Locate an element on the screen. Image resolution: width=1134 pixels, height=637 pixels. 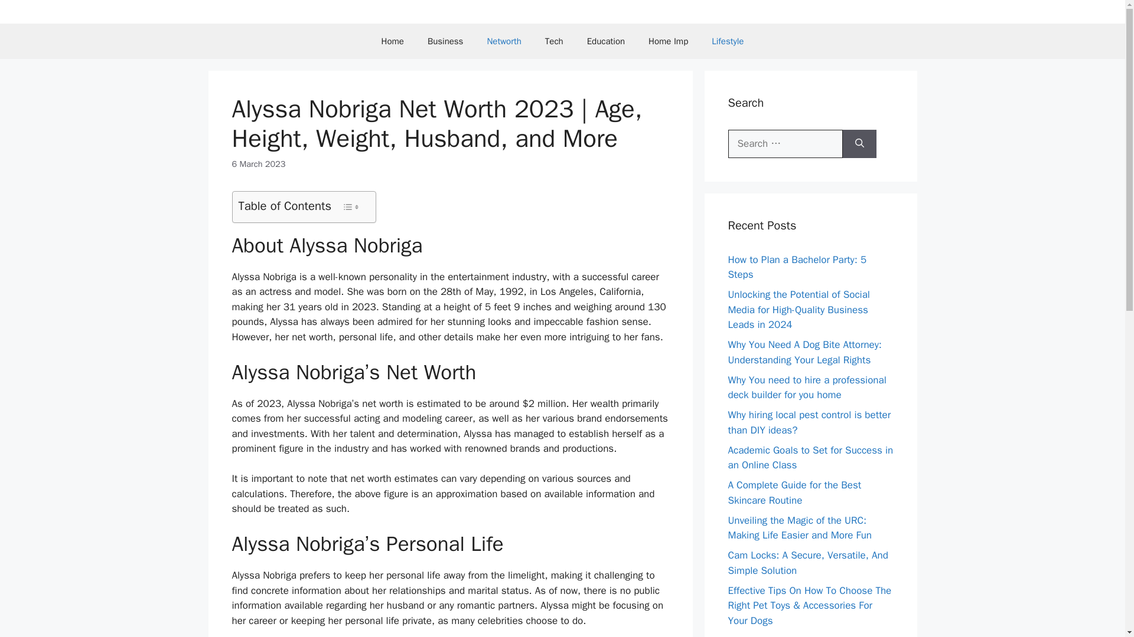
A Complete Guide for the Best Skincare Routine is located at coordinates (794, 492).